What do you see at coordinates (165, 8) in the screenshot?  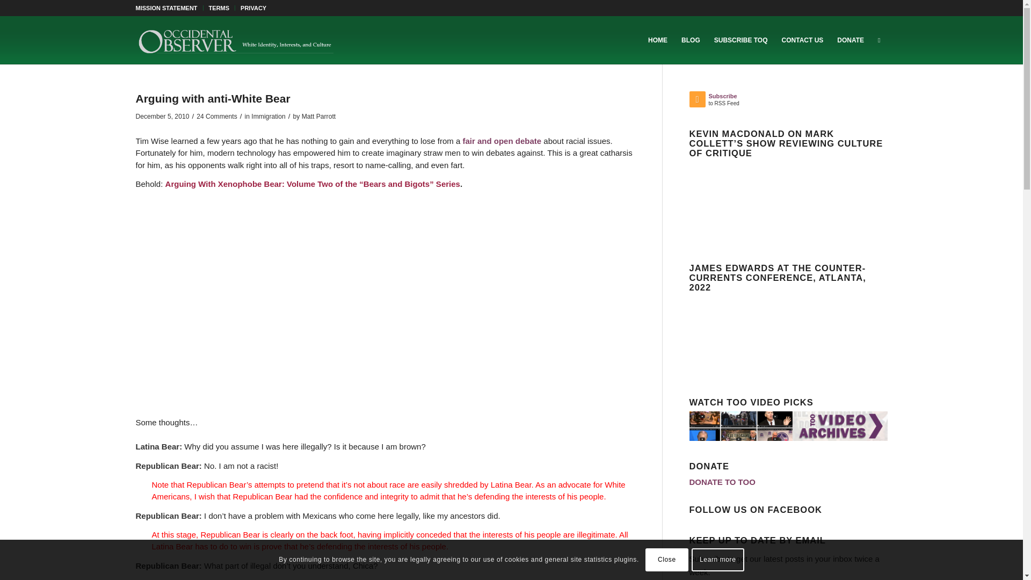 I see `MISSION STATEMENT` at bounding box center [165, 8].